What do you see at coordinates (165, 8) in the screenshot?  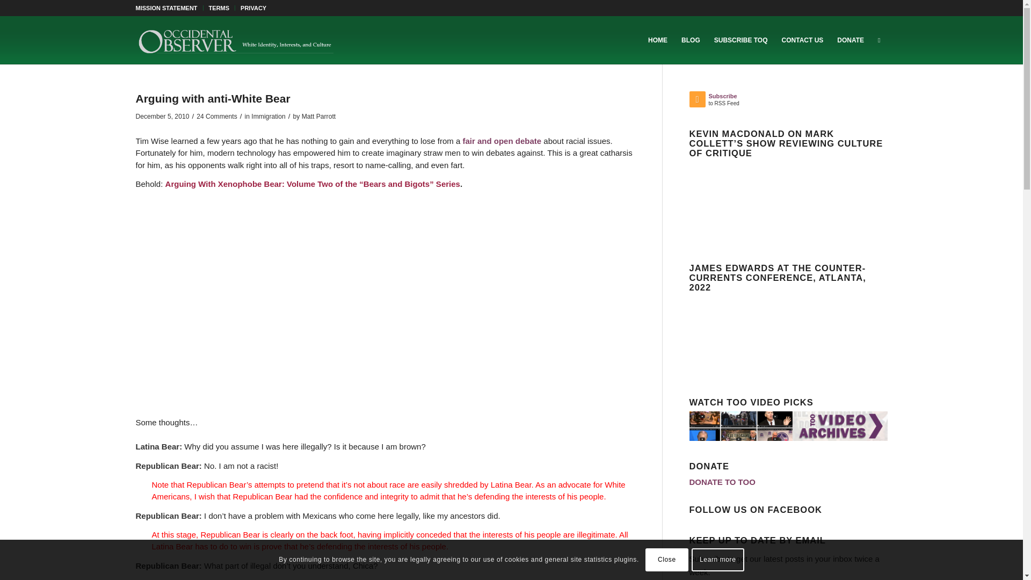 I see `MISSION STATEMENT` at bounding box center [165, 8].